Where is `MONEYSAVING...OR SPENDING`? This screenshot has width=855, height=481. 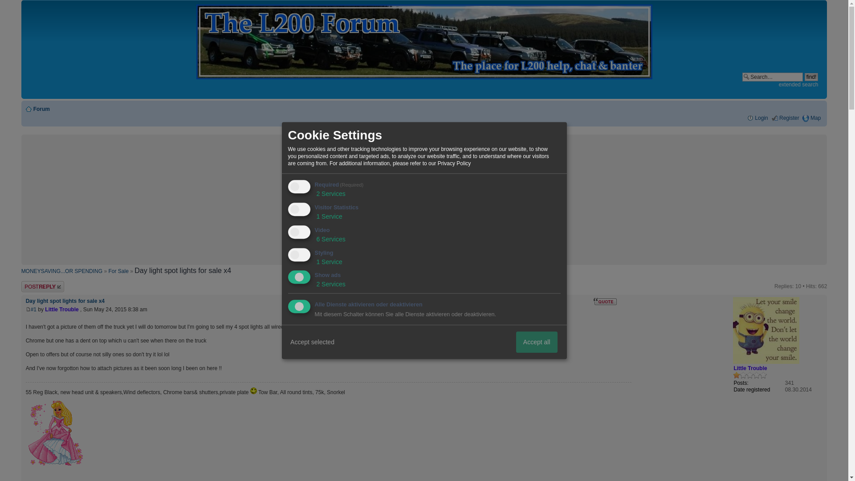
MONEYSAVING...OR SPENDING is located at coordinates (62, 271).